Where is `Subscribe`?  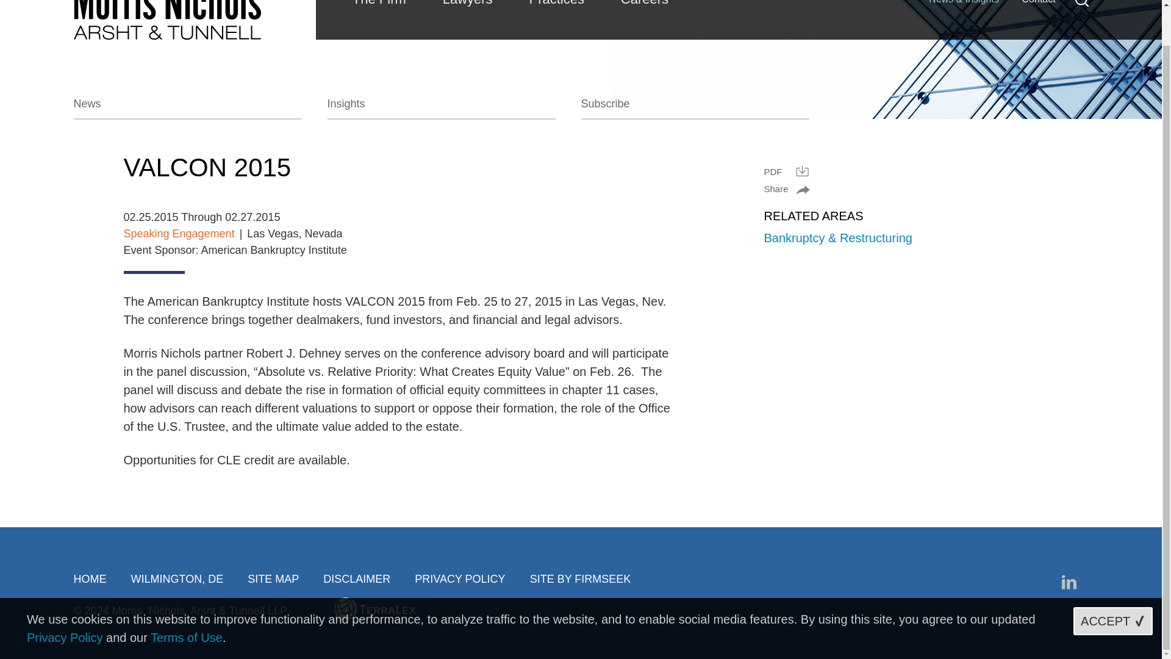
Subscribe is located at coordinates (695, 107).